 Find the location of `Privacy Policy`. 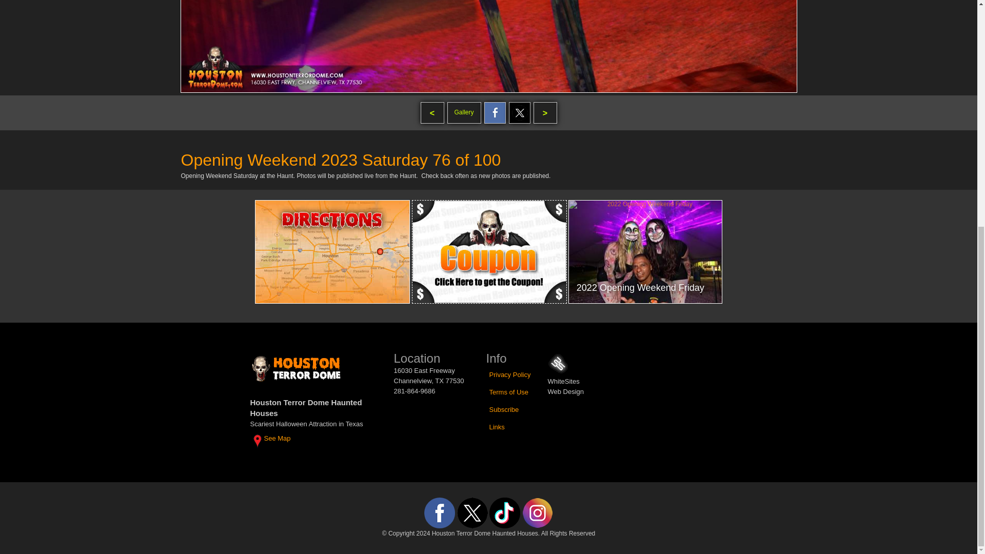

Privacy Policy is located at coordinates (510, 374).